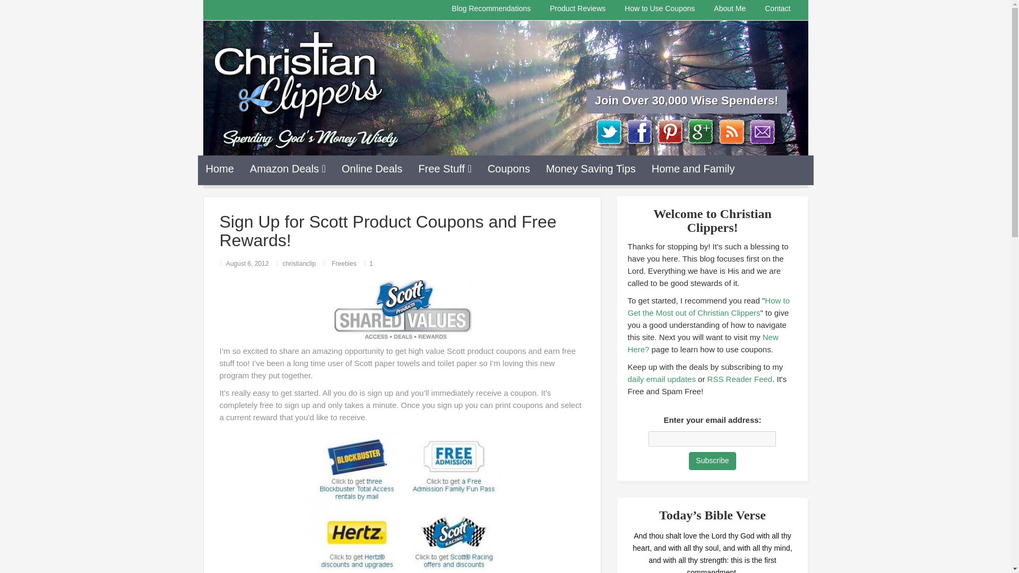 Image resolution: width=1019 pixels, height=573 pixels. Describe the element at coordinates (372, 169) in the screenshot. I see `Online Deals` at that location.